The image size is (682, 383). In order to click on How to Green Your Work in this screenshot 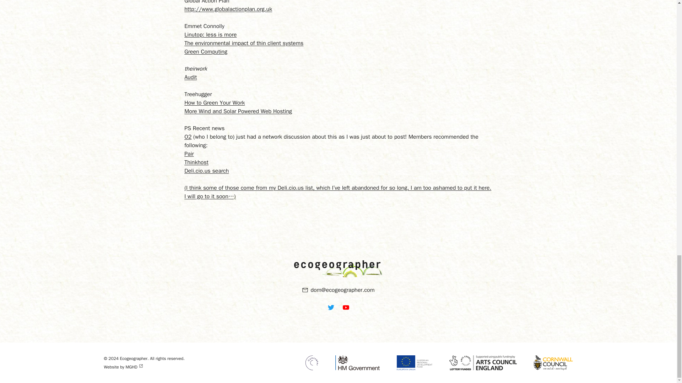, I will do `click(215, 103)`.